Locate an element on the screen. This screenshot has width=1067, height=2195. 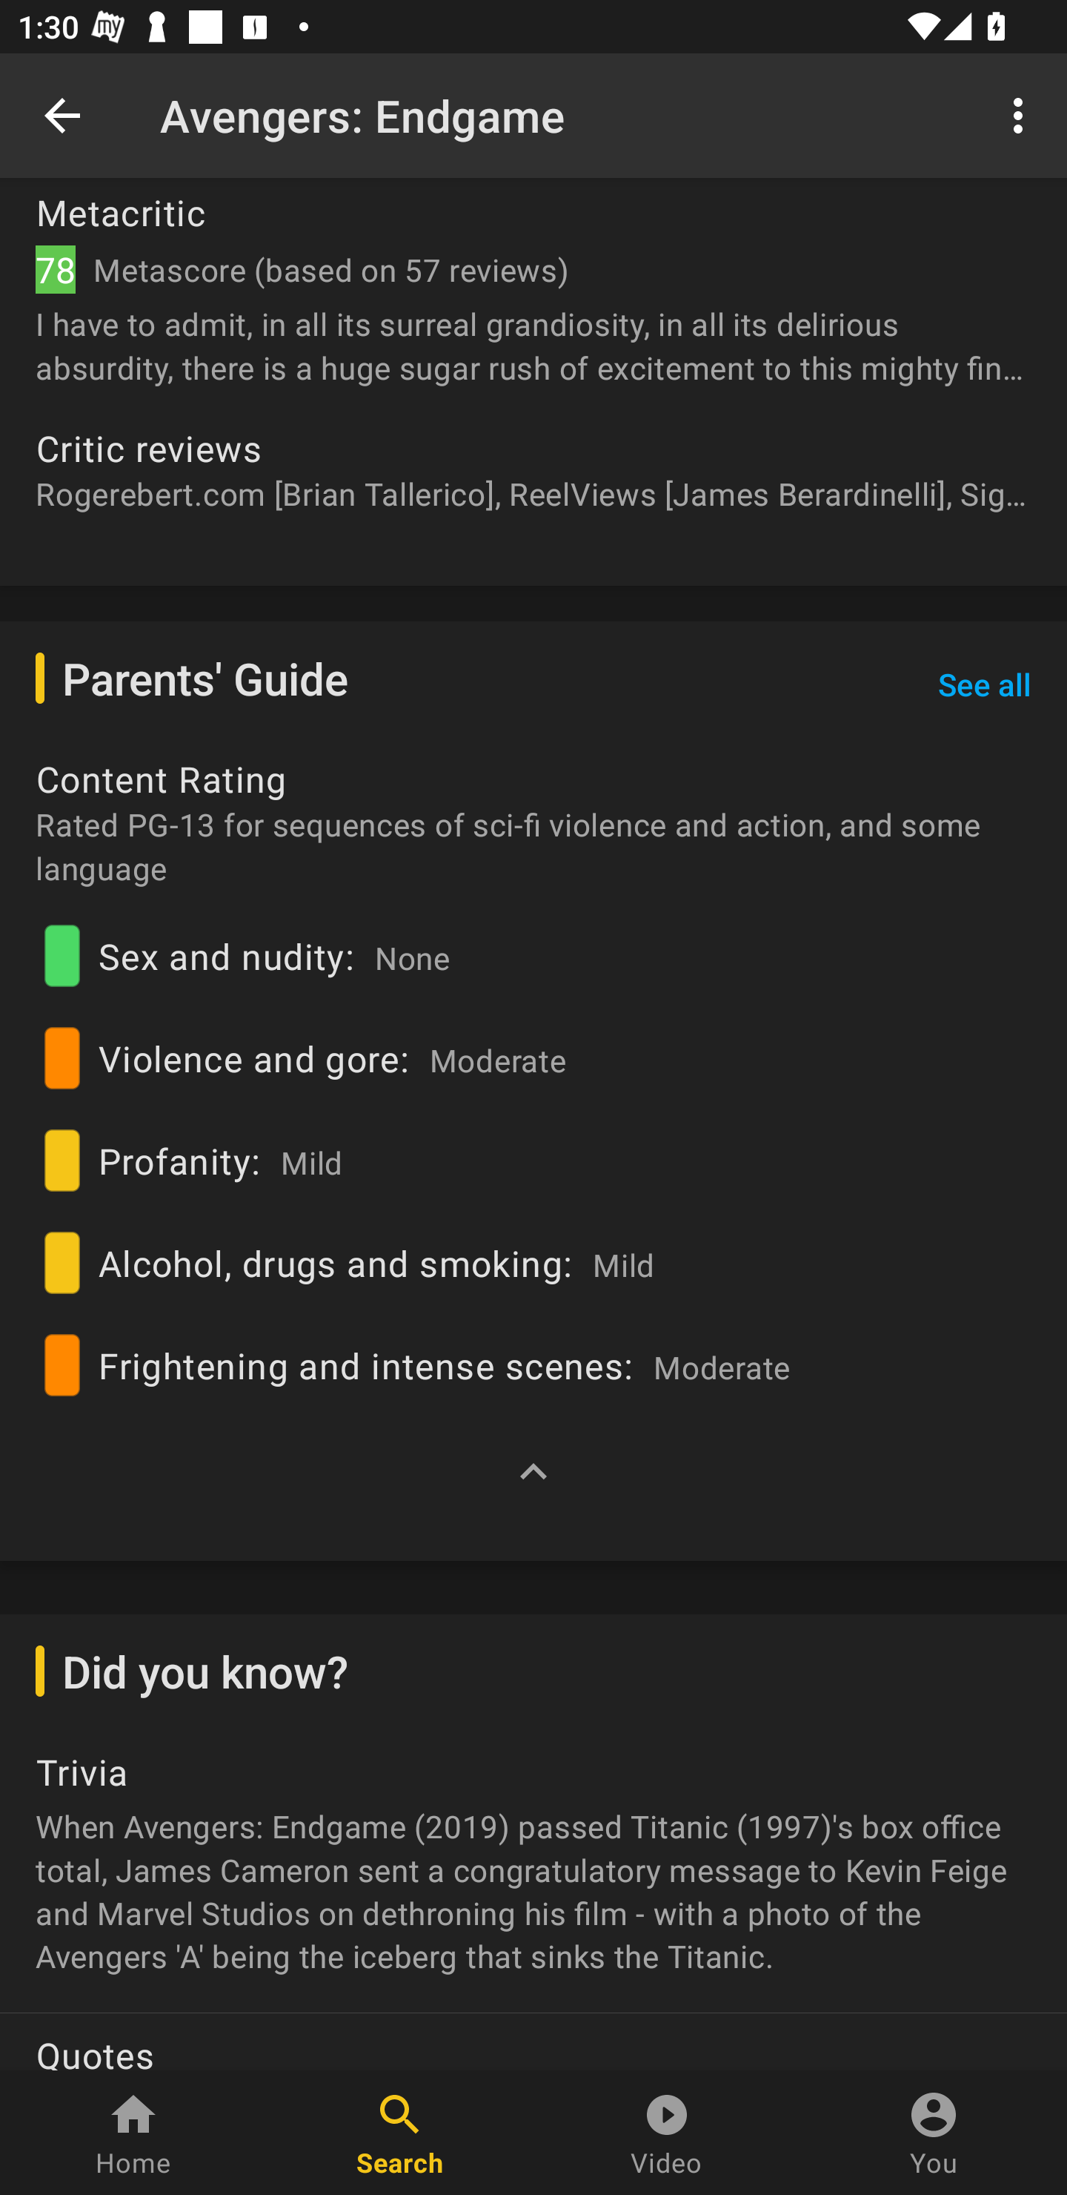
Home is located at coordinates (133, 2133).